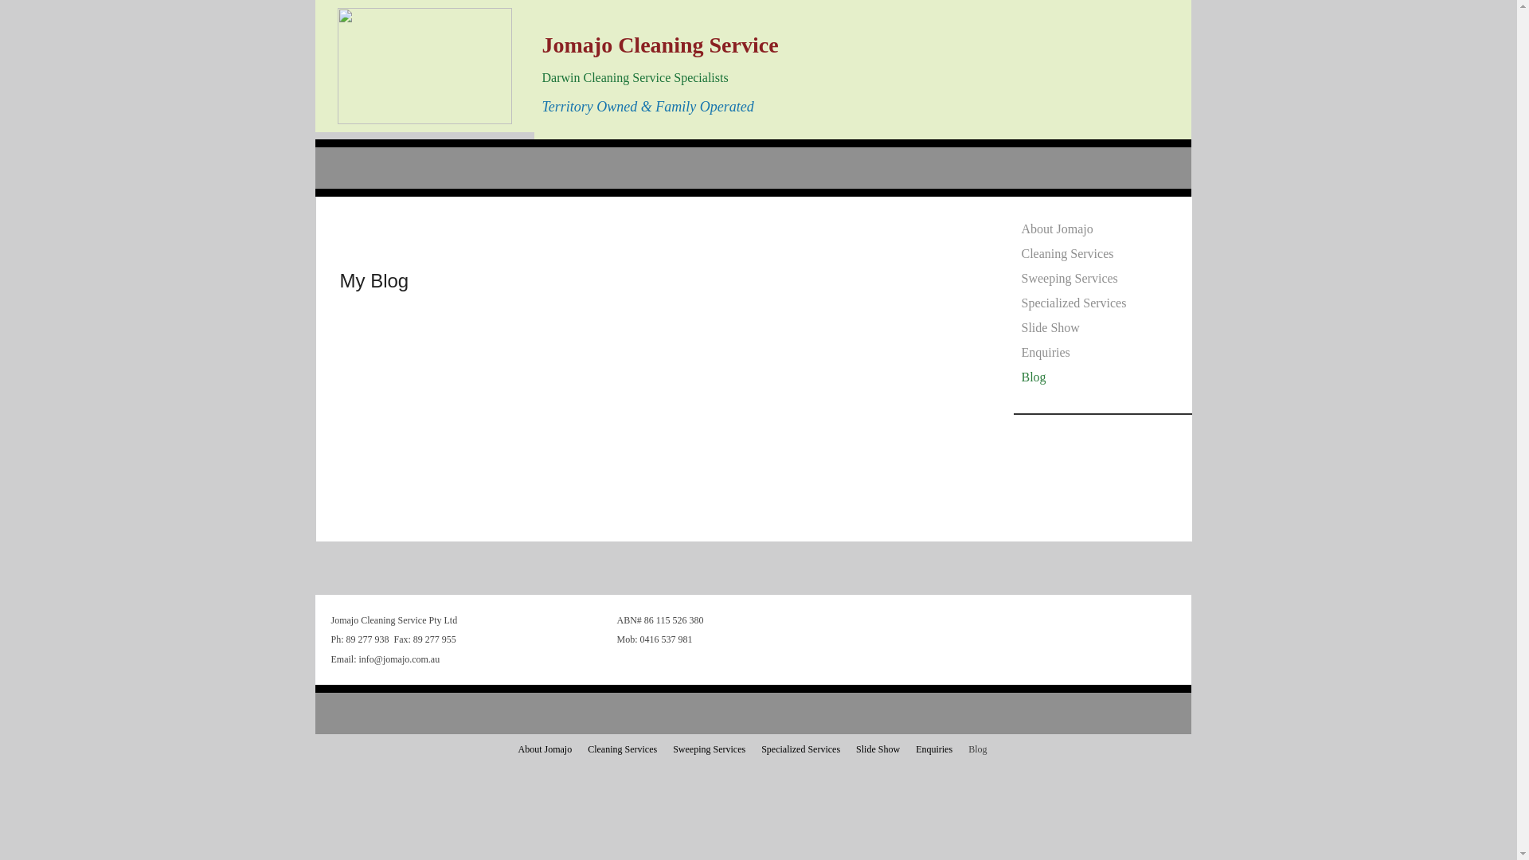 The height and width of the screenshot is (860, 1529). Describe the element at coordinates (1034, 377) in the screenshot. I see `Blog` at that location.